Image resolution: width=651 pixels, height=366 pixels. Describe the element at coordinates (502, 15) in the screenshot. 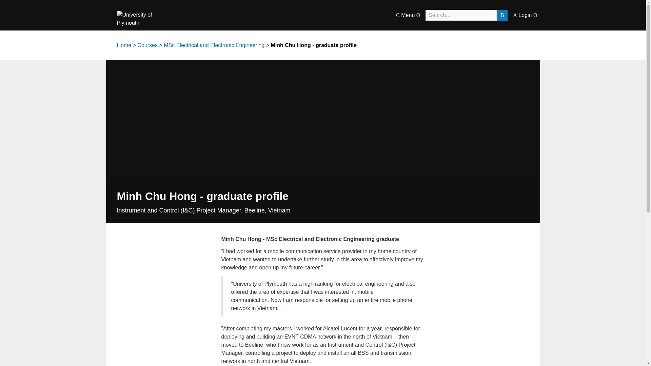

I see `B` at that location.